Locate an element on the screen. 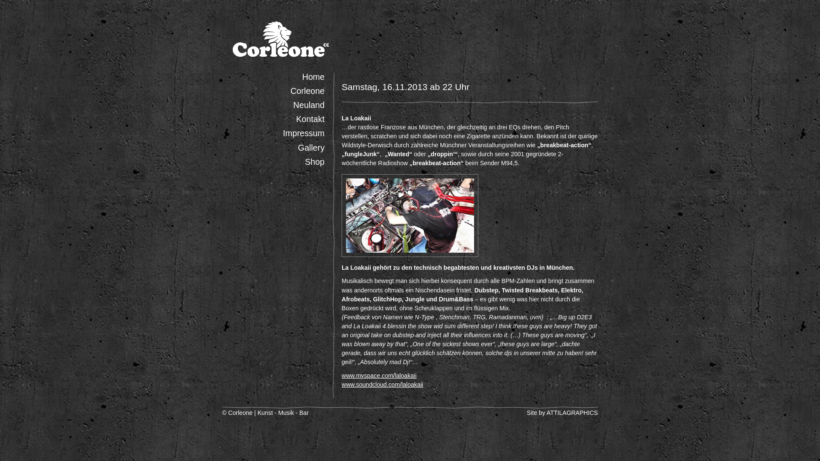 The width and height of the screenshot is (820, 461). LL-Photo is located at coordinates (410, 216).